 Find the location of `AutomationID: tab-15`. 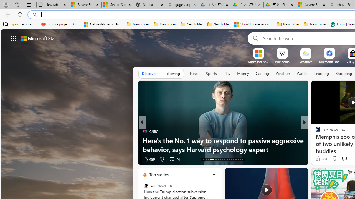

AutomationID: tab-15 is located at coordinates (208, 159).